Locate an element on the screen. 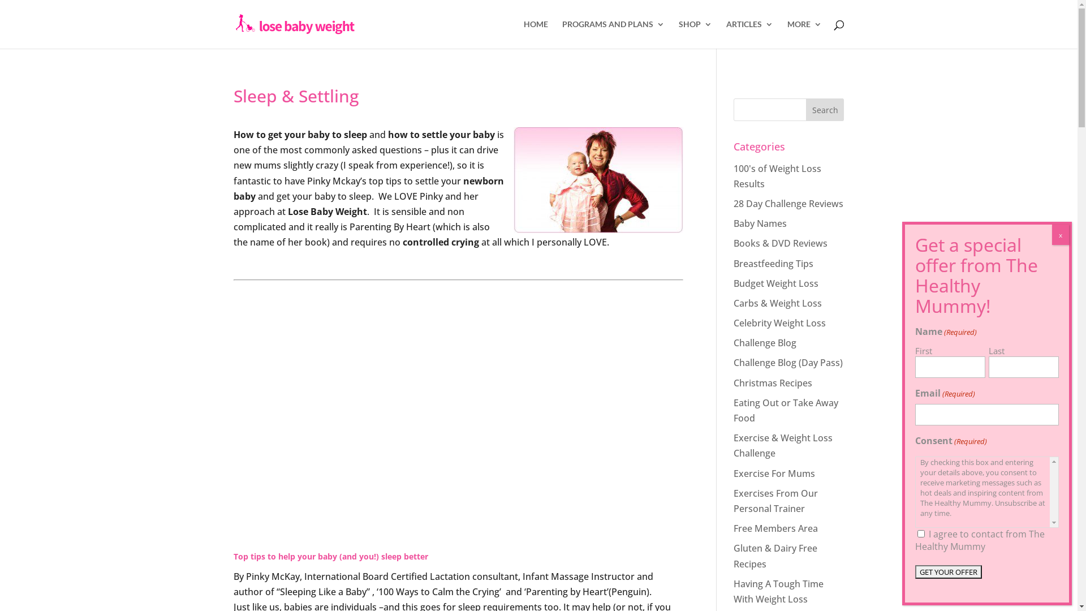  100's of Weight Loss Results is located at coordinates (777, 177).